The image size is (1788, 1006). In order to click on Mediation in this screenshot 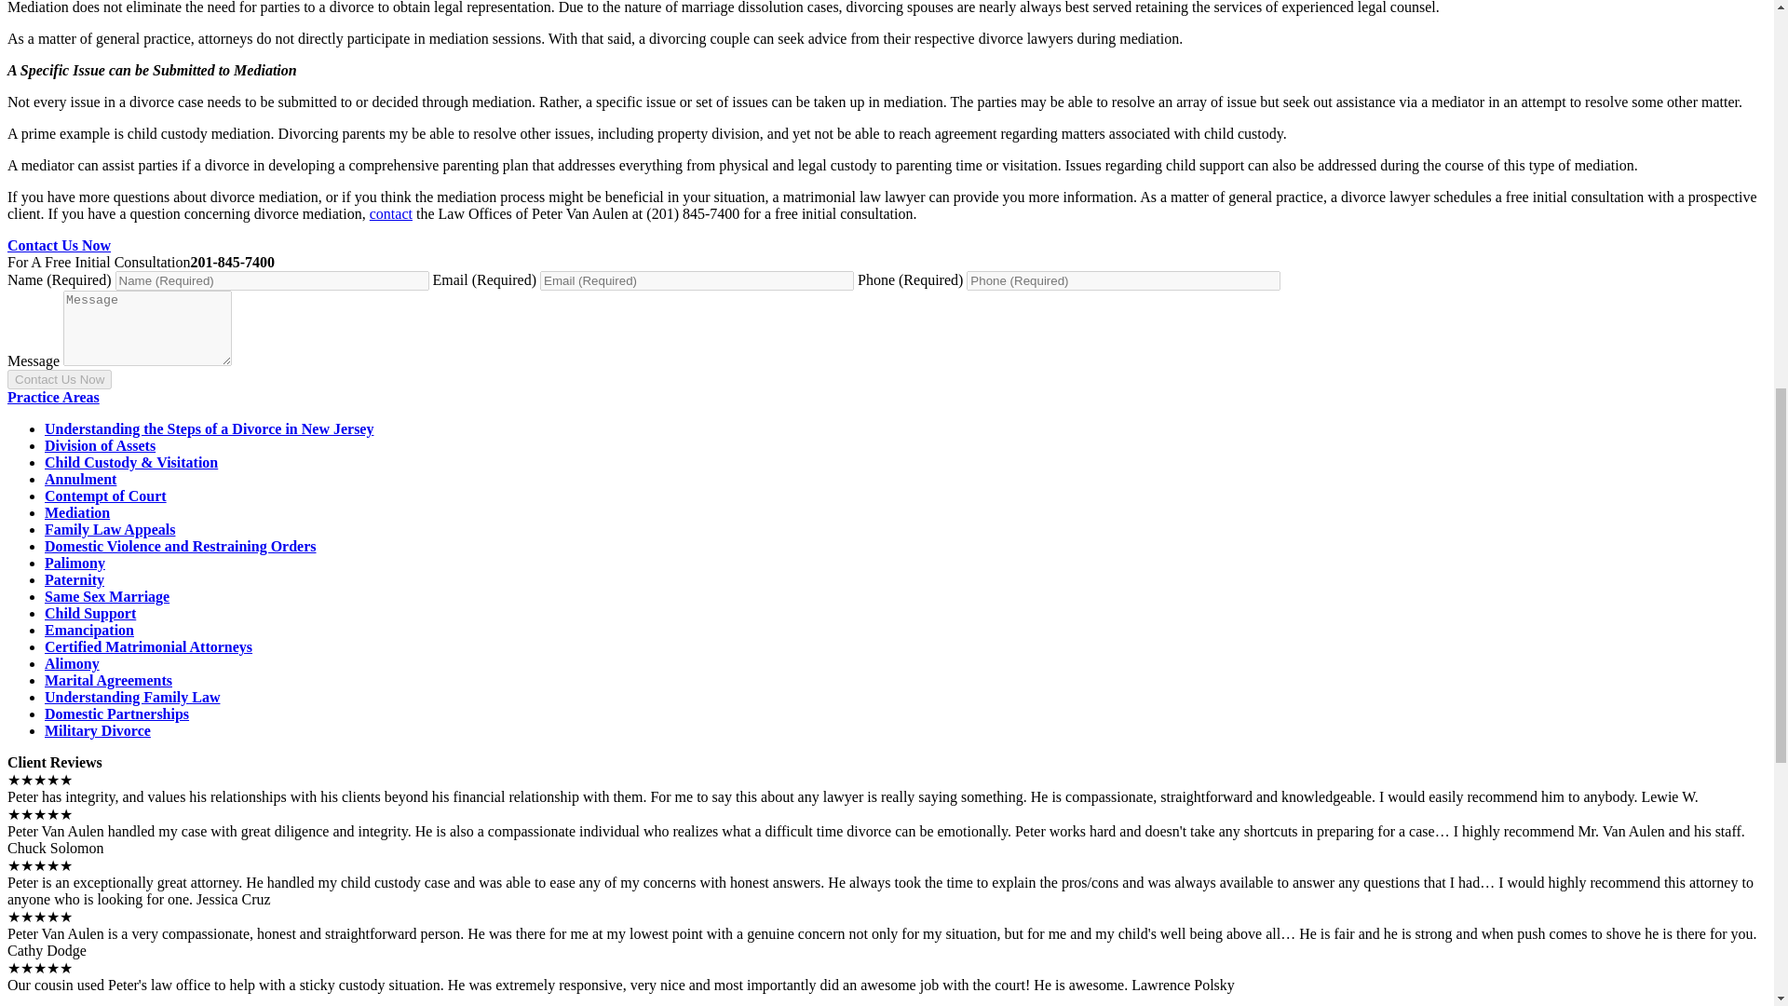, I will do `click(76, 512)`.